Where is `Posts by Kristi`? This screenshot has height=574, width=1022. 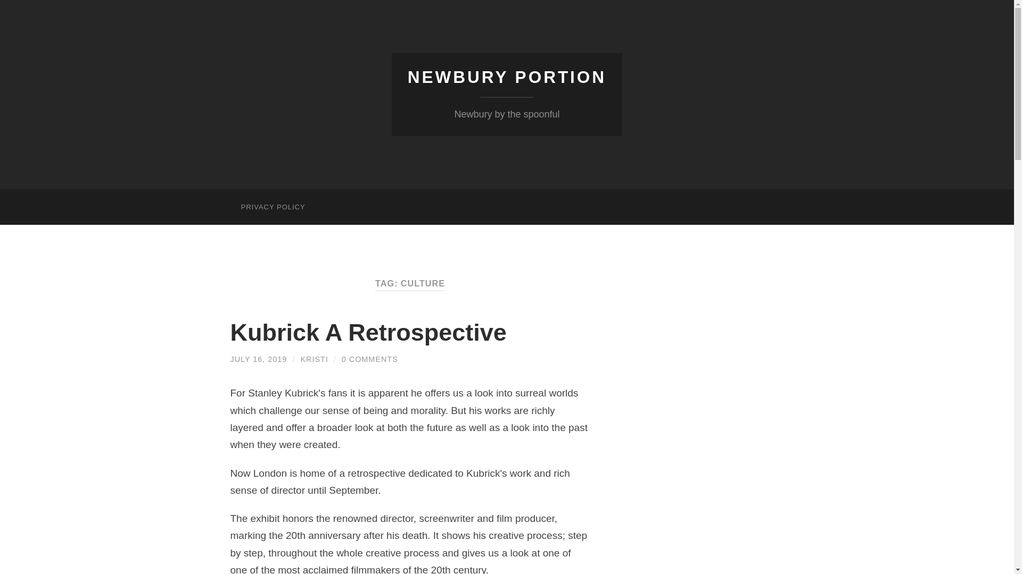
Posts by Kristi is located at coordinates (314, 359).